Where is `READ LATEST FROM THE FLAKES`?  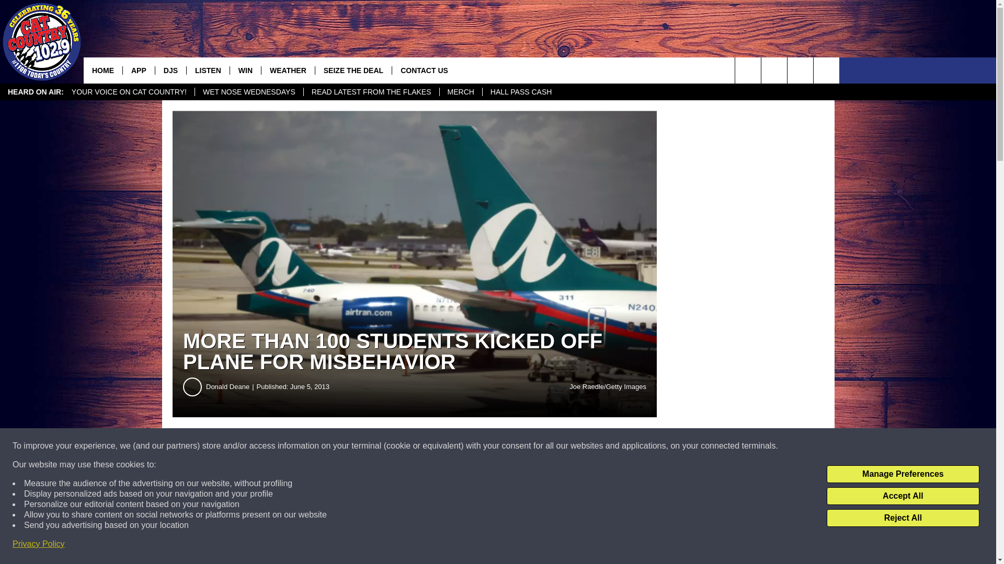 READ LATEST FROM THE FLAKES is located at coordinates (371, 92).